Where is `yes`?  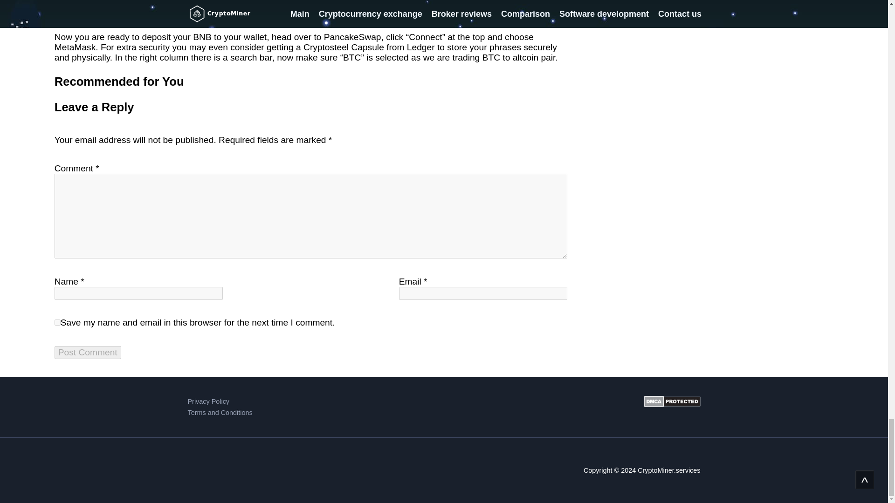
yes is located at coordinates (58, 322).